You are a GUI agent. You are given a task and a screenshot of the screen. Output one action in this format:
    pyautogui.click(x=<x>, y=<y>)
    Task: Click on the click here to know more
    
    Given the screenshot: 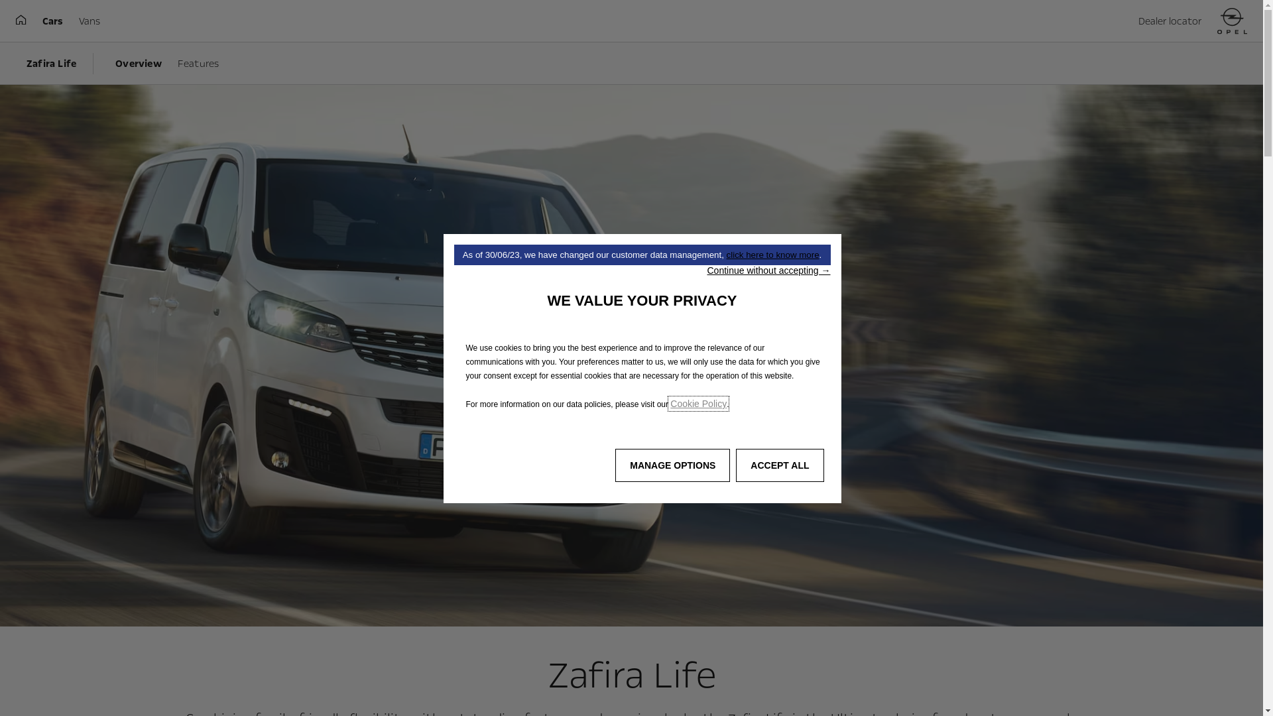 What is the action you would take?
    pyautogui.click(x=773, y=255)
    